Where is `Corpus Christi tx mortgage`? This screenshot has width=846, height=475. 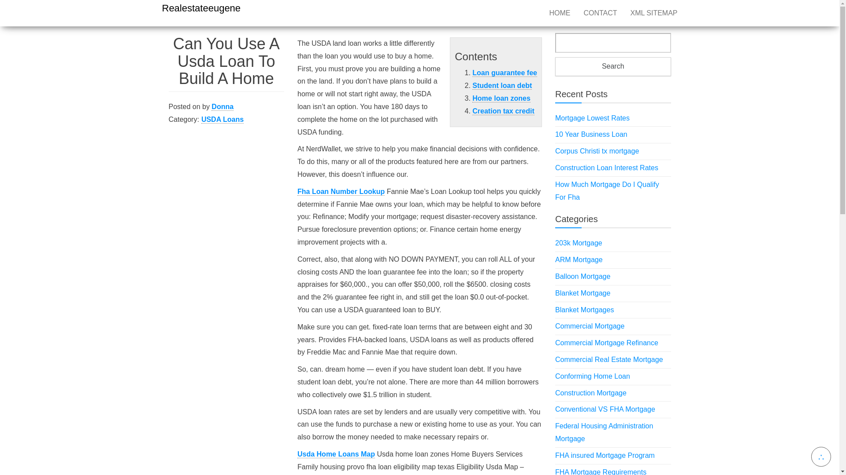 Corpus Christi tx mortgage is located at coordinates (597, 151).